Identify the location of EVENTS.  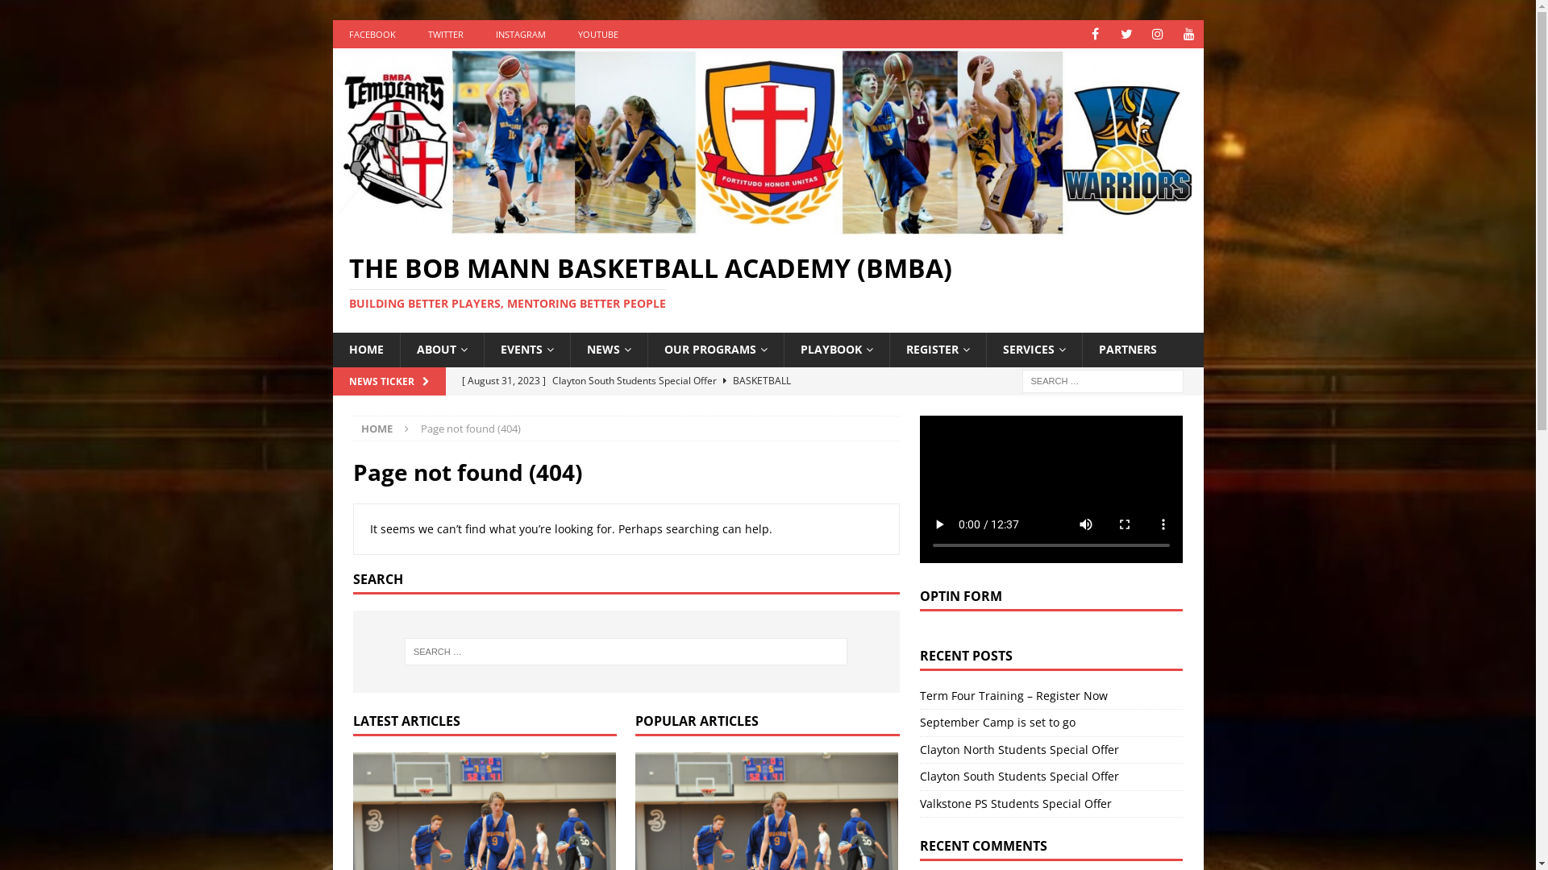
(527, 350).